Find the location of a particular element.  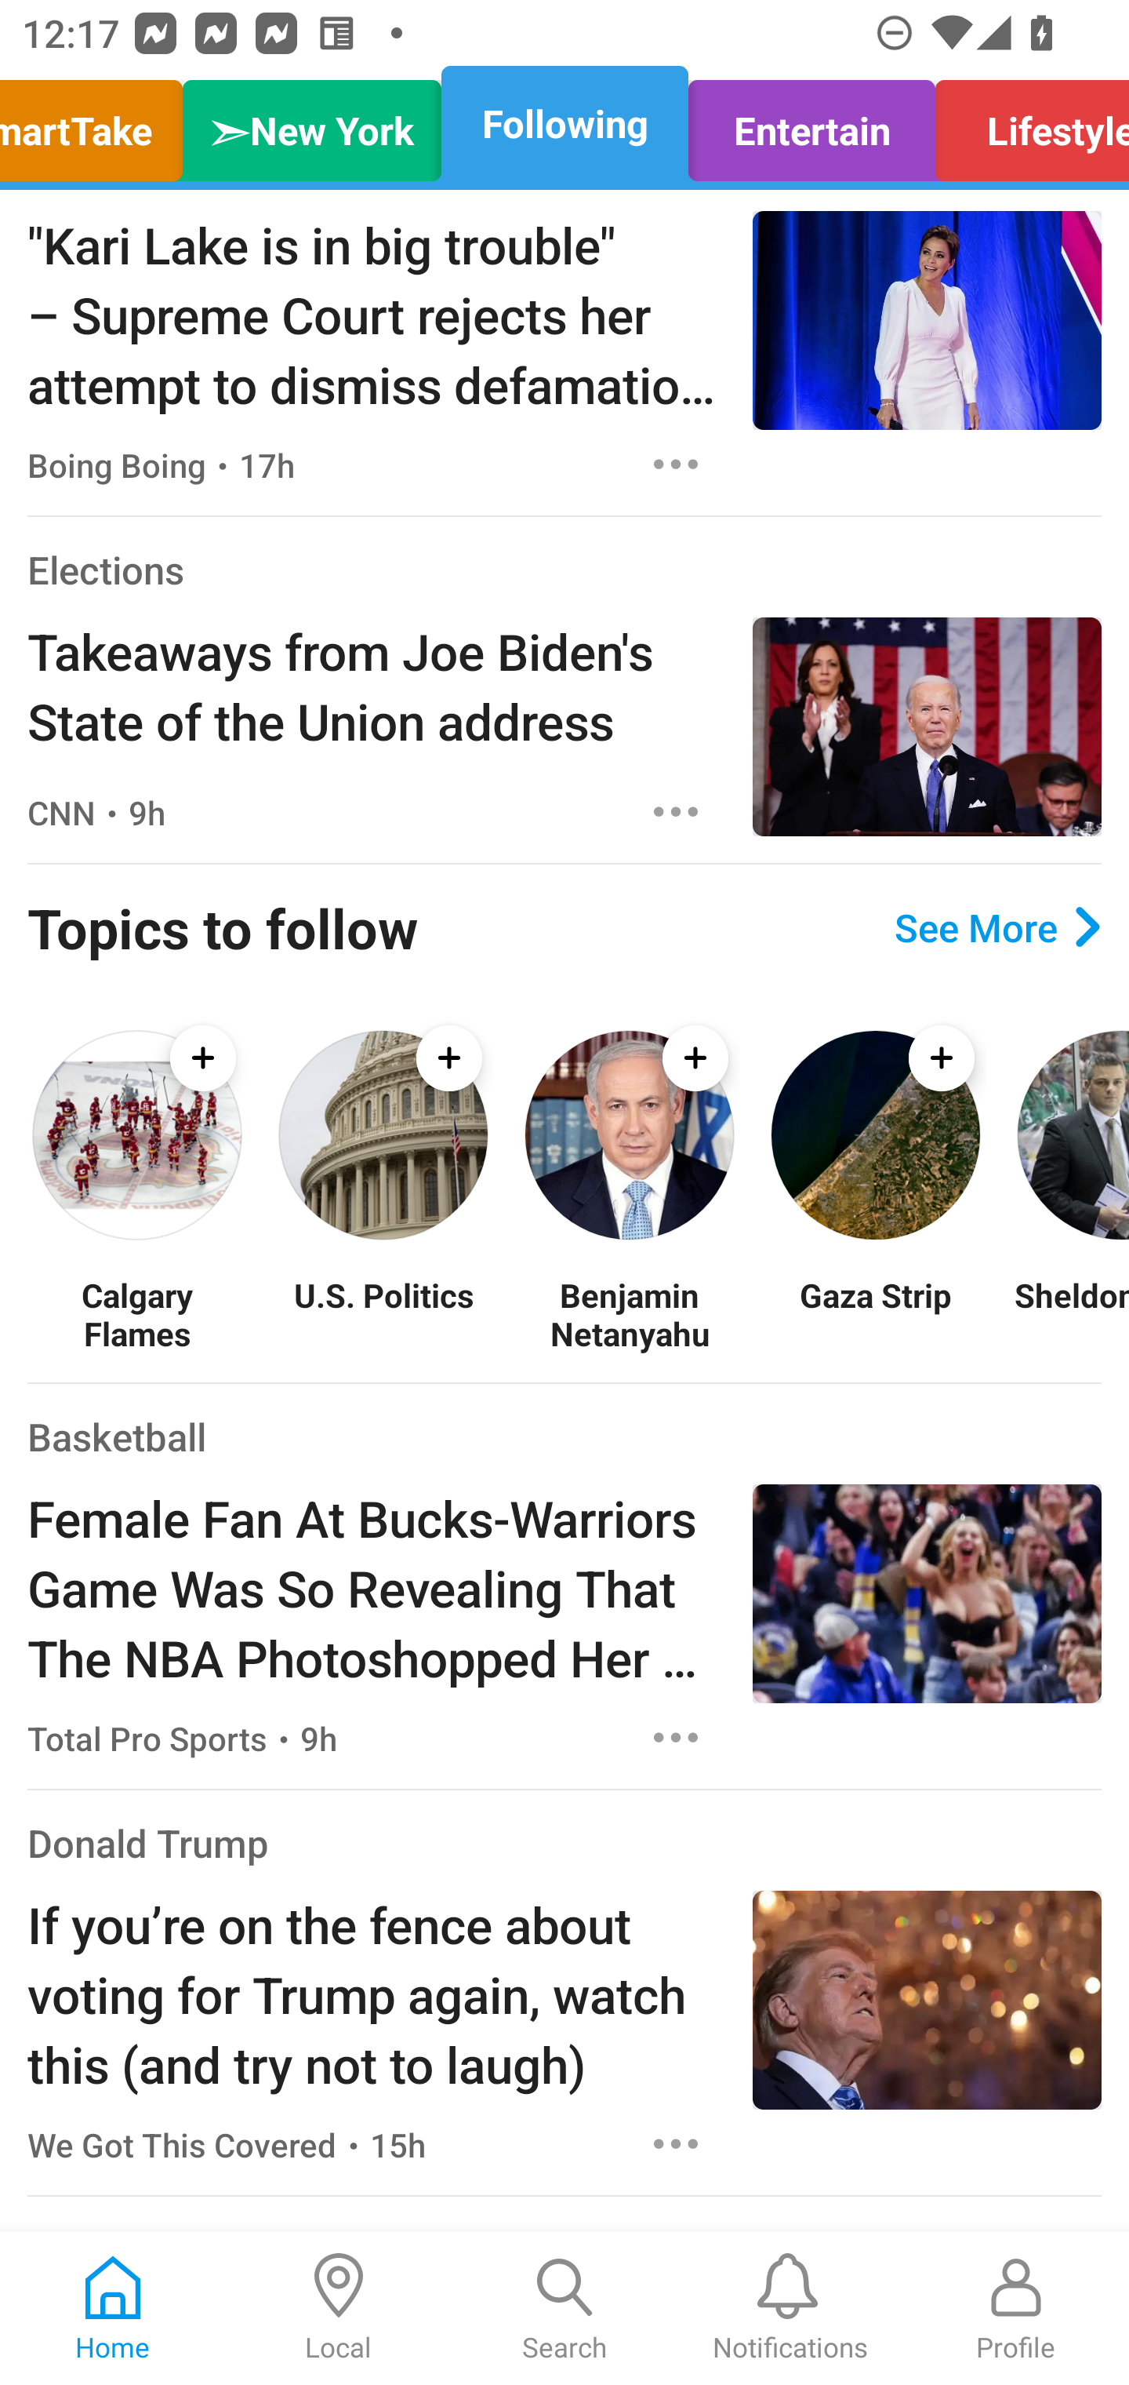

Entertain is located at coordinates (811, 124).